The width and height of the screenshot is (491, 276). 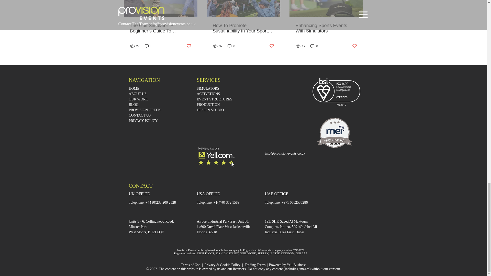 I want to click on Units 5 - 6, Collingwood Road, Minster Park, so click(x=151, y=224).